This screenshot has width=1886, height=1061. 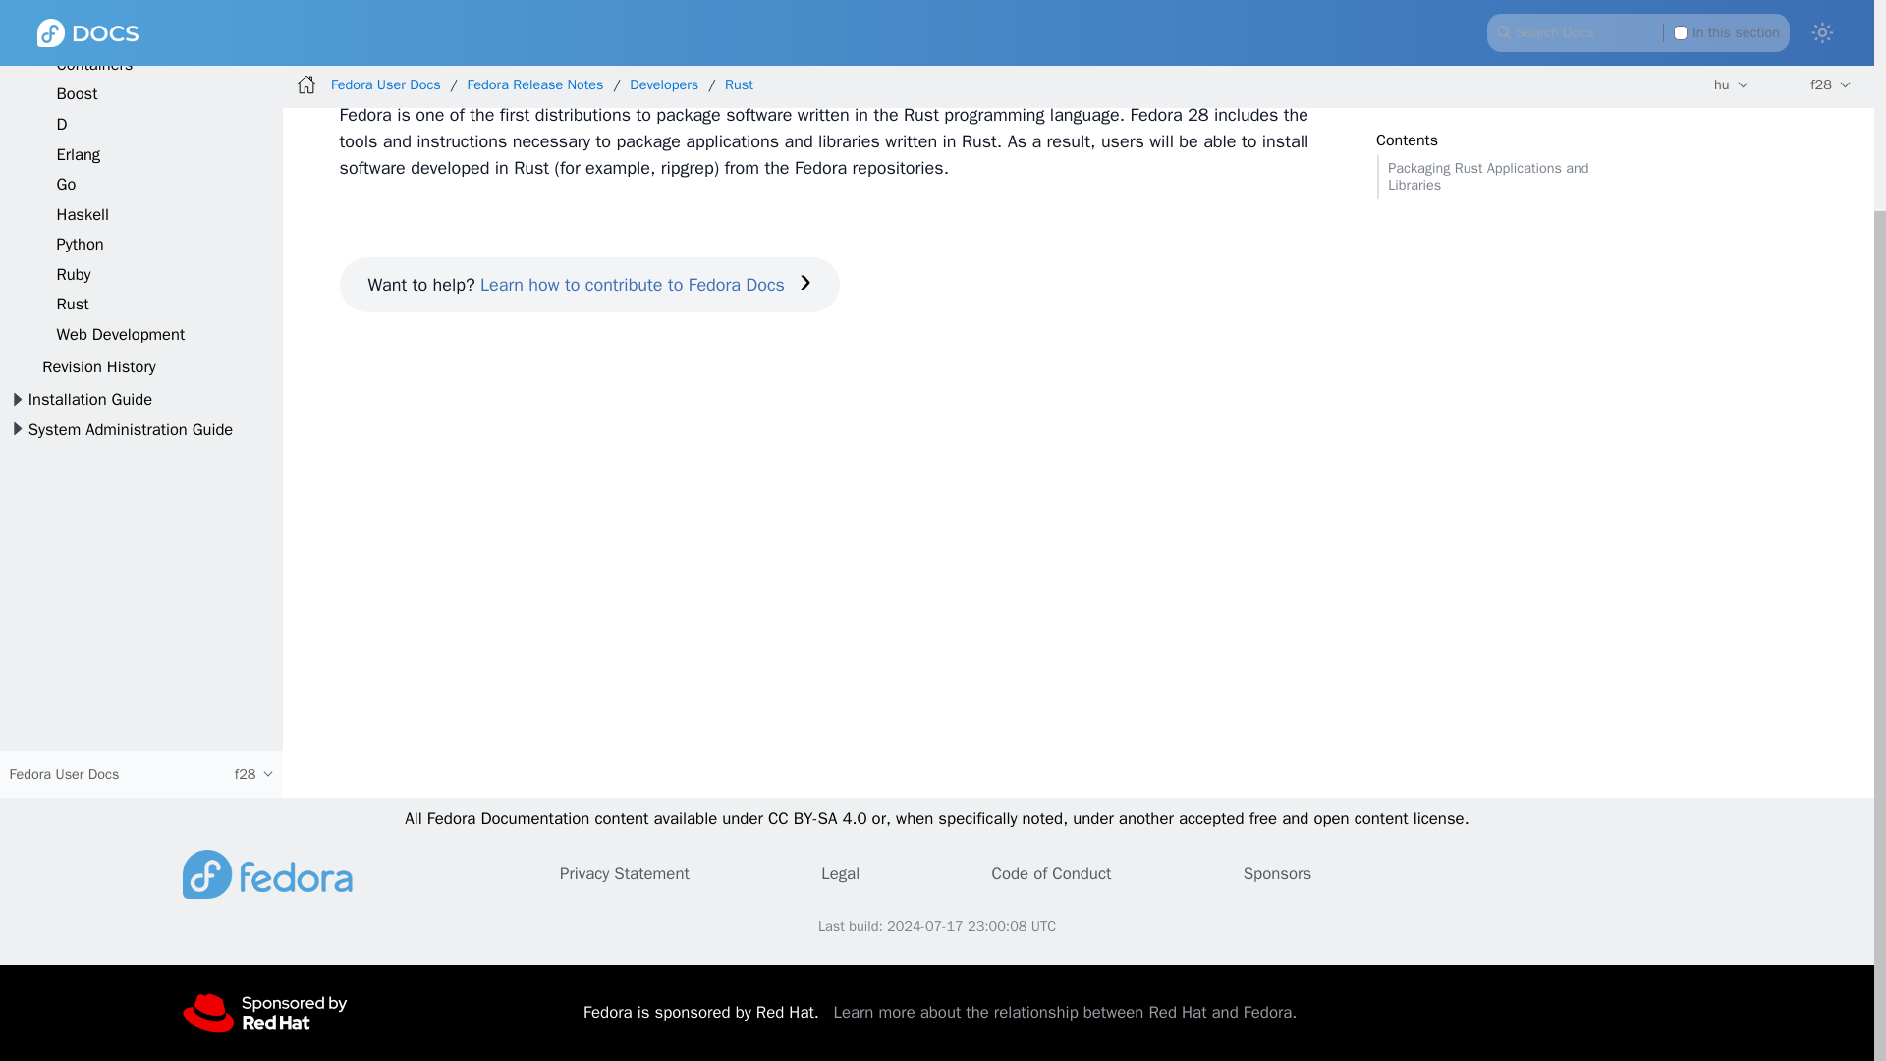 I want to click on Haskell, so click(x=83, y=214).